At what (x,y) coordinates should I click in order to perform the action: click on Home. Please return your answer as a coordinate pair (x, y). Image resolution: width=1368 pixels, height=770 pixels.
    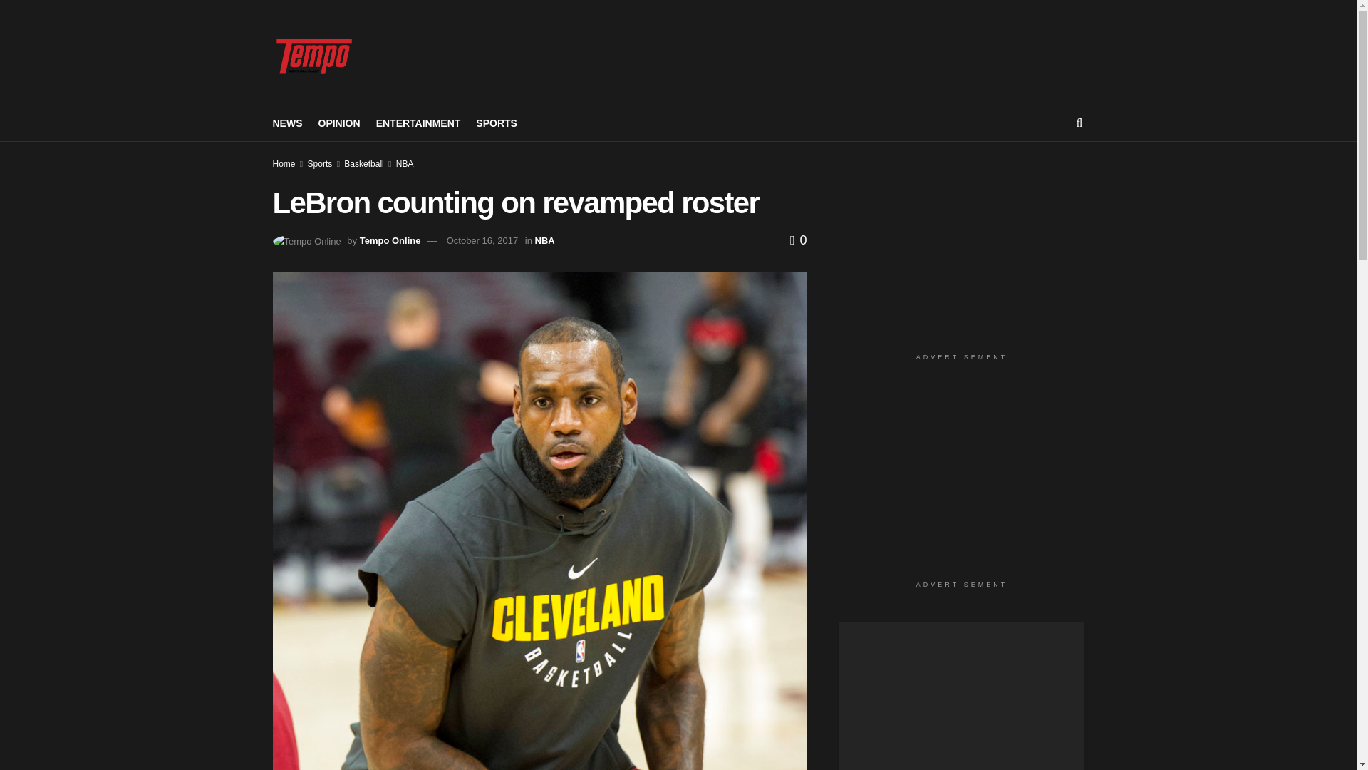
    Looking at the image, I should click on (284, 163).